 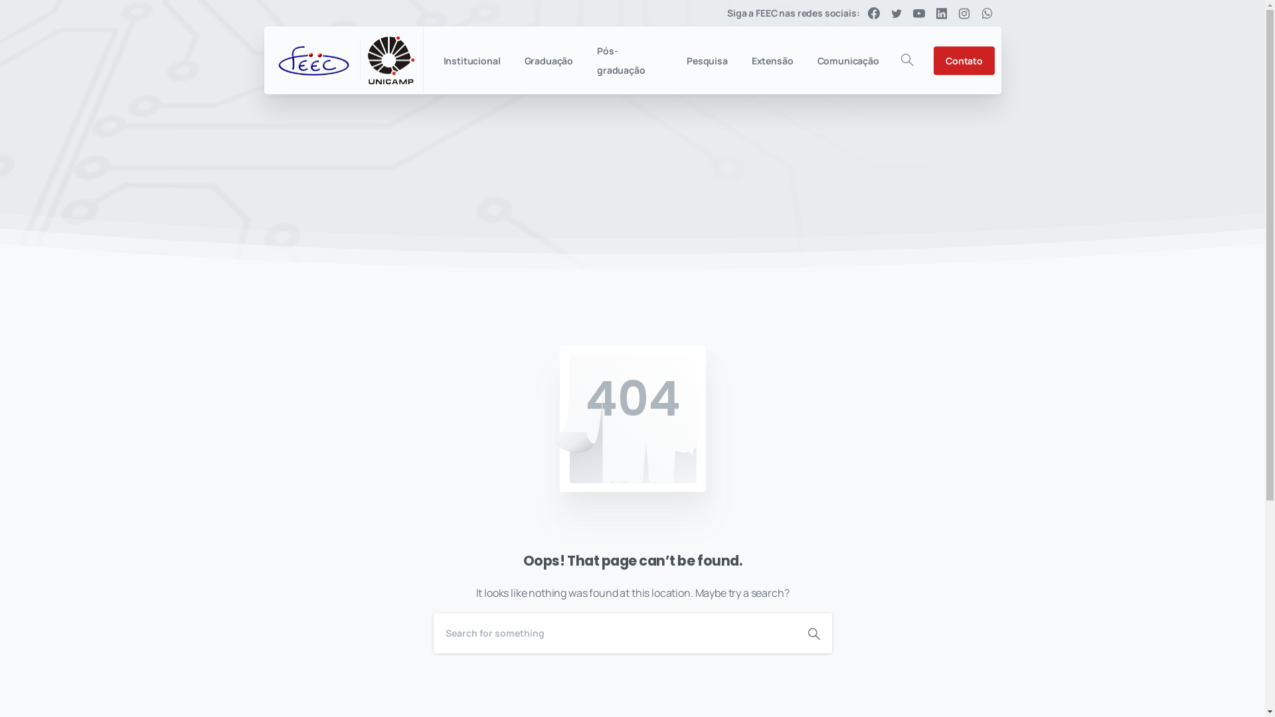 What do you see at coordinates (919, 13) in the screenshot?
I see `youtube` at bounding box center [919, 13].